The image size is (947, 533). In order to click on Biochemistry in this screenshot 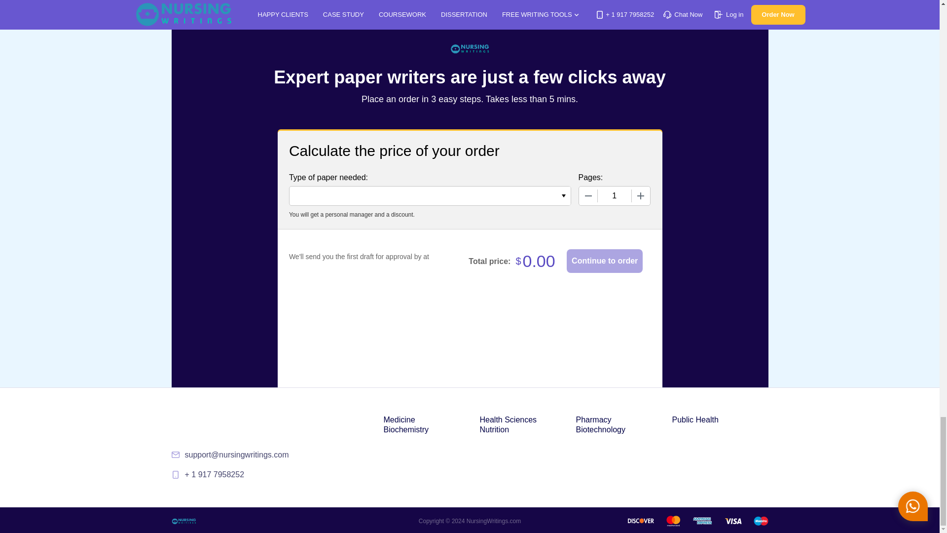, I will do `click(406, 429)`.